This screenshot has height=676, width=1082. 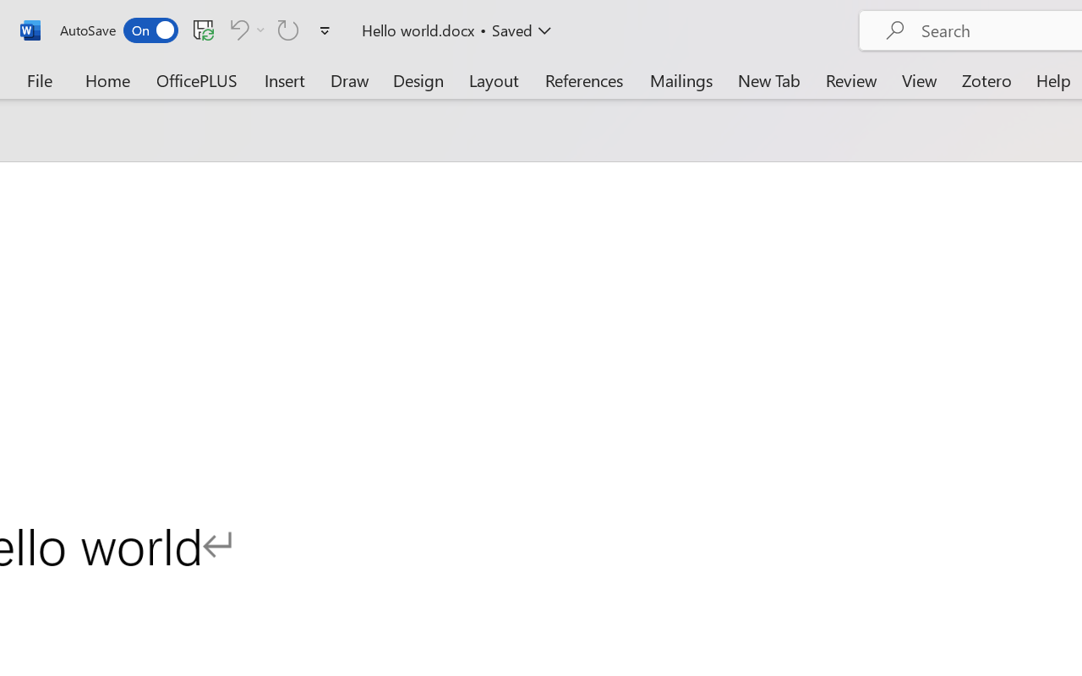 I want to click on Can't Undo, so click(x=237, y=30).